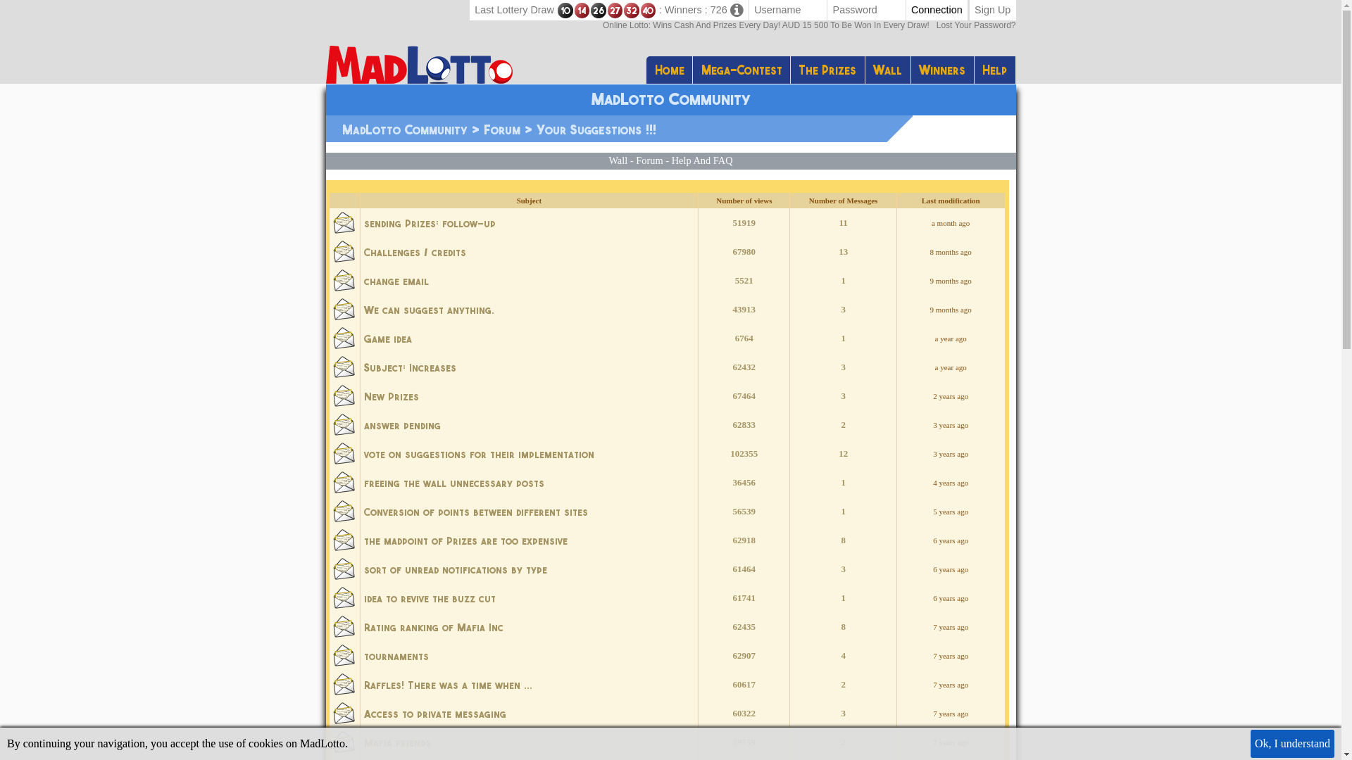  What do you see at coordinates (744, 656) in the screenshot?
I see `62907` at bounding box center [744, 656].